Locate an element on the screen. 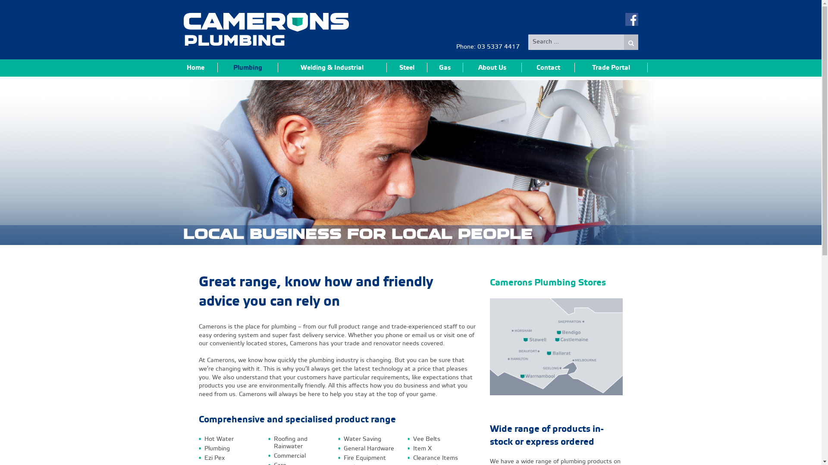 The width and height of the screenshot is (828, 465). Contact is located at coordinates (549, 68).